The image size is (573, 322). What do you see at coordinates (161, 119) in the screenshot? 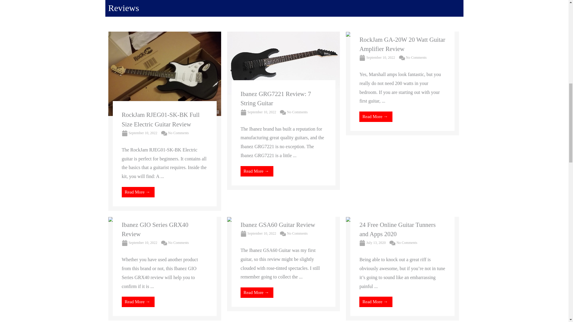
I see `RockJam RJEG01-SK-BK Full Size Electric Guitar Review` at bounding box center [161, 119].